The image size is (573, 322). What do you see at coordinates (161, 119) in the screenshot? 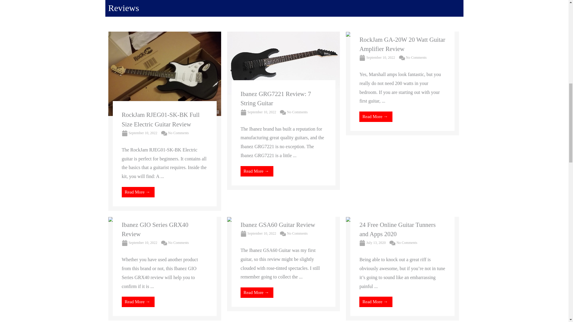
I see `RockJam RJEG01-SK-BK Full Size Electric Guitar Review` at bounding box center [161, 119].